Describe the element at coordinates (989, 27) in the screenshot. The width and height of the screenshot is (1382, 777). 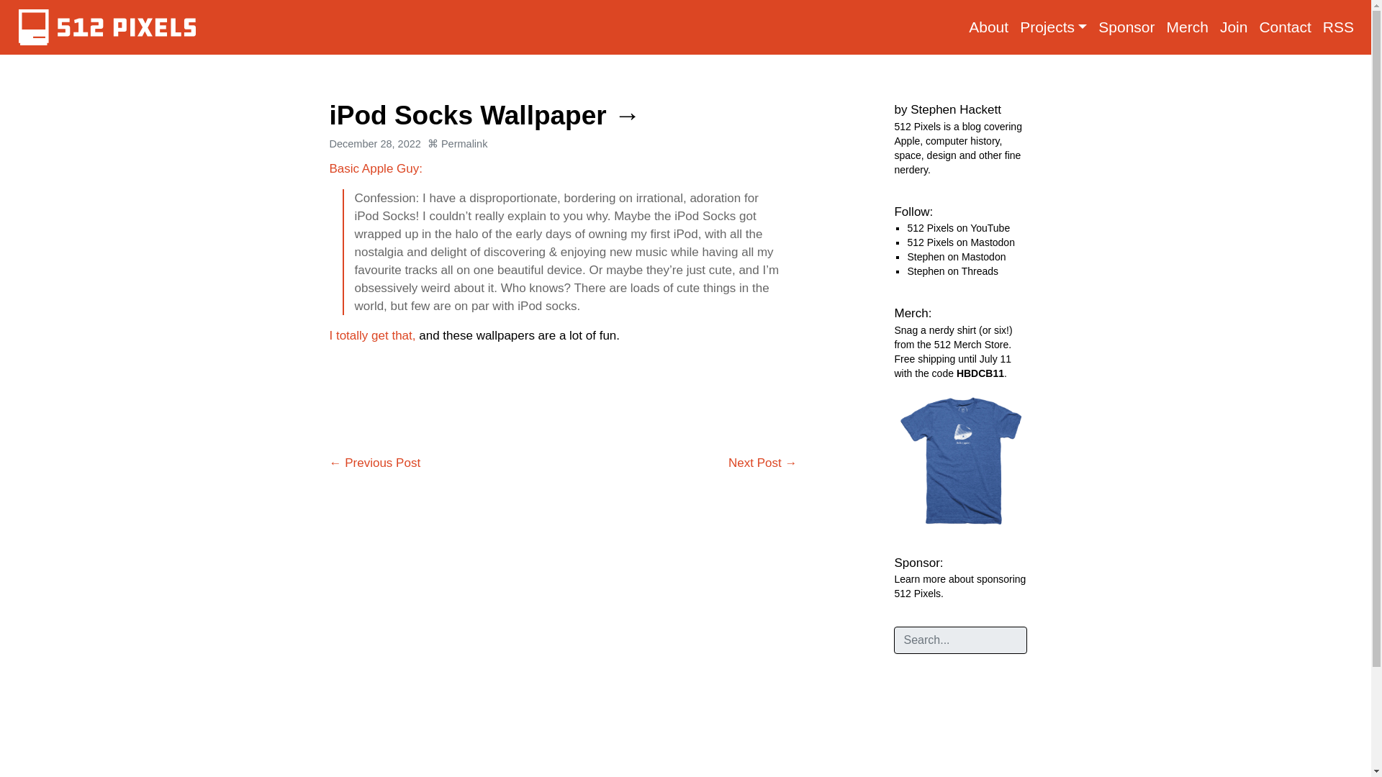
I see `About` at that location.